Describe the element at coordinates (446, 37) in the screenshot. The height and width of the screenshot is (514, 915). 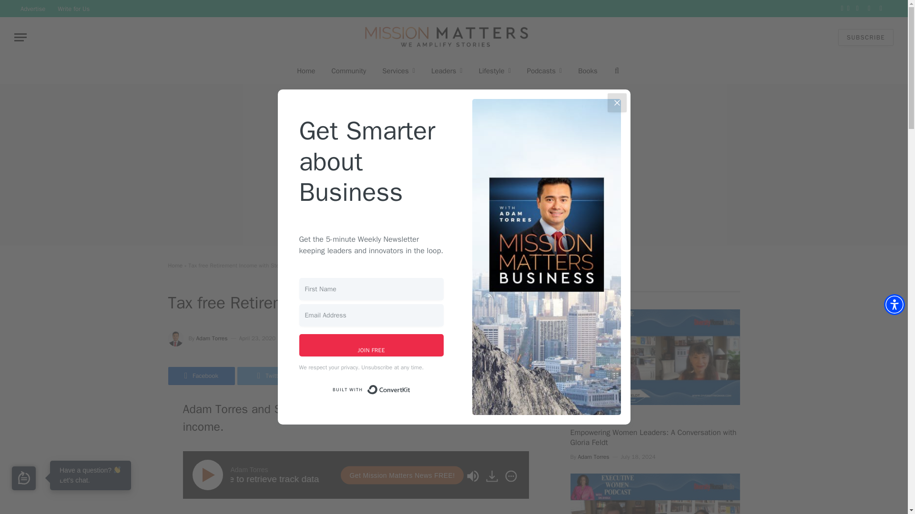
I see `Mission Matters` at that location.